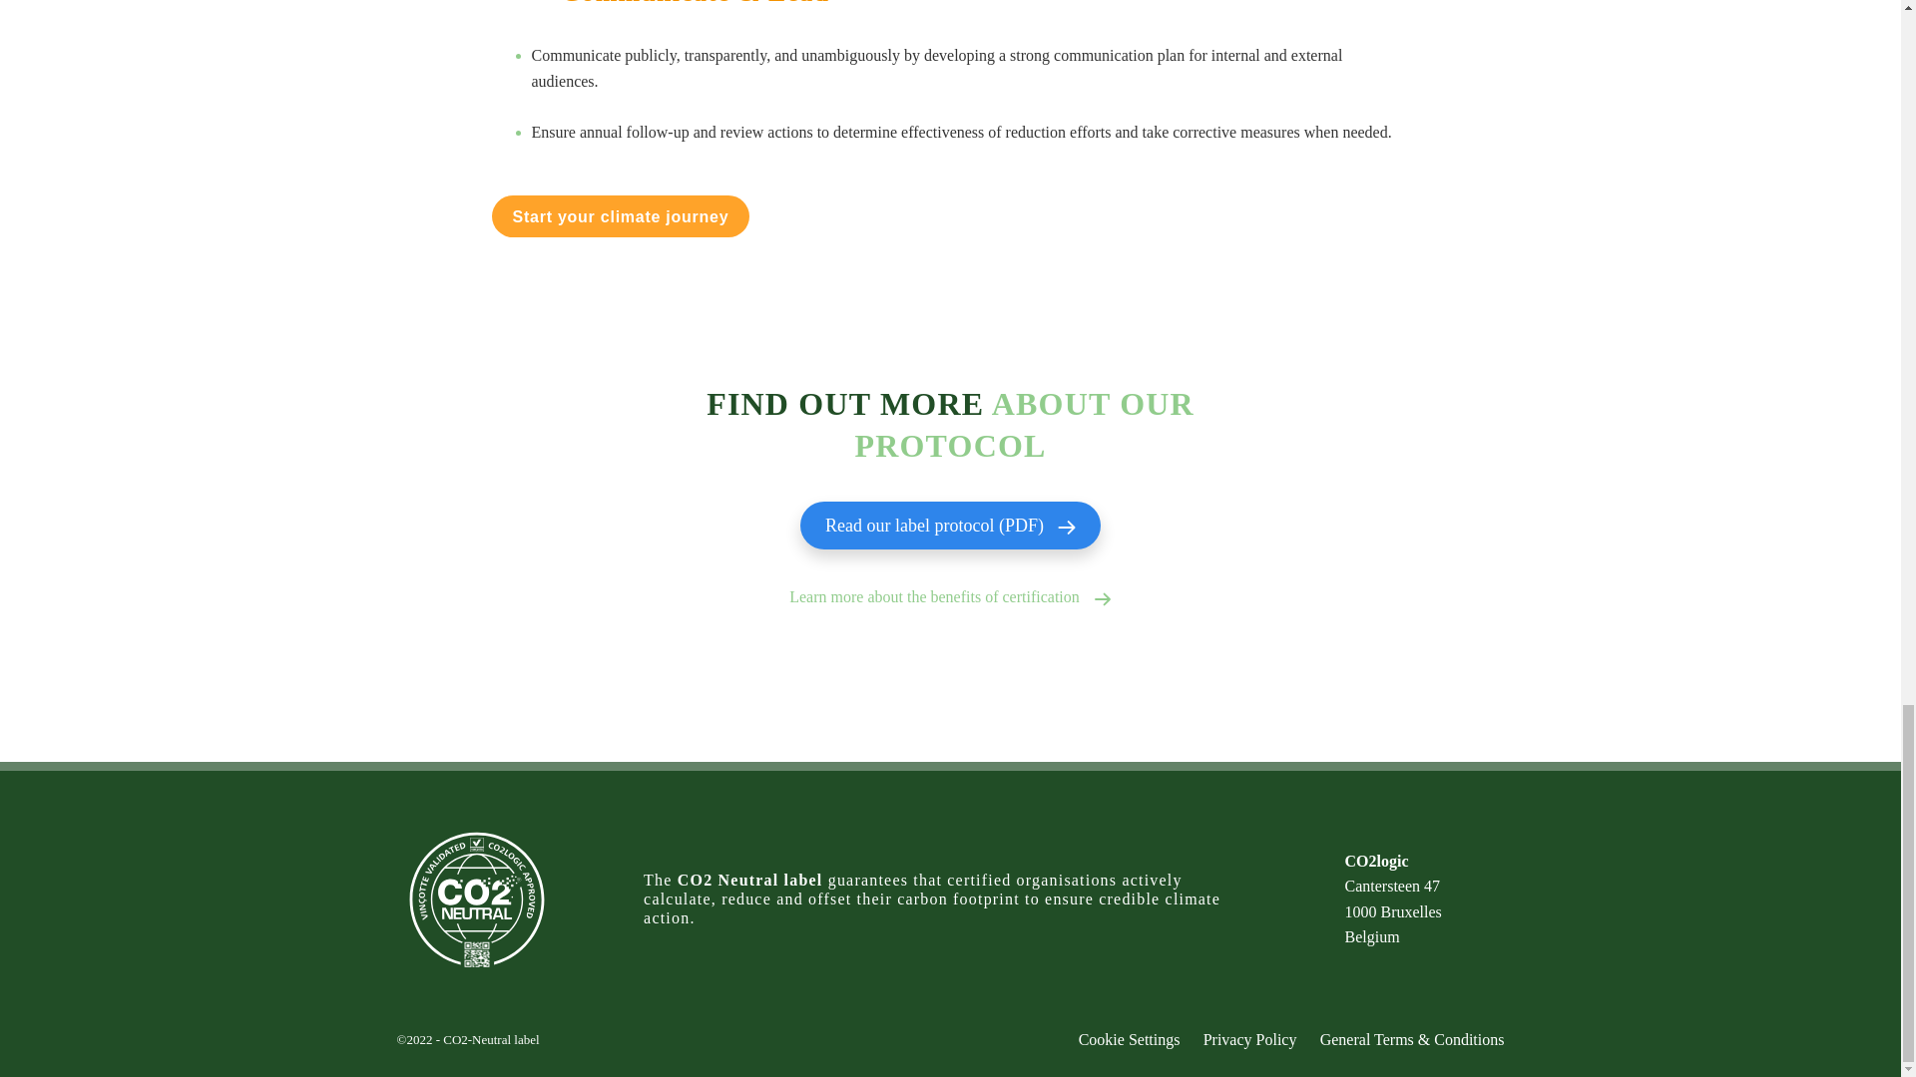 Image resolution: width=1916 pixels, height=1077 pixels. Describe the element at coordinates (621, 215) in the screenshot. I see `Start your climate journey` at that location.